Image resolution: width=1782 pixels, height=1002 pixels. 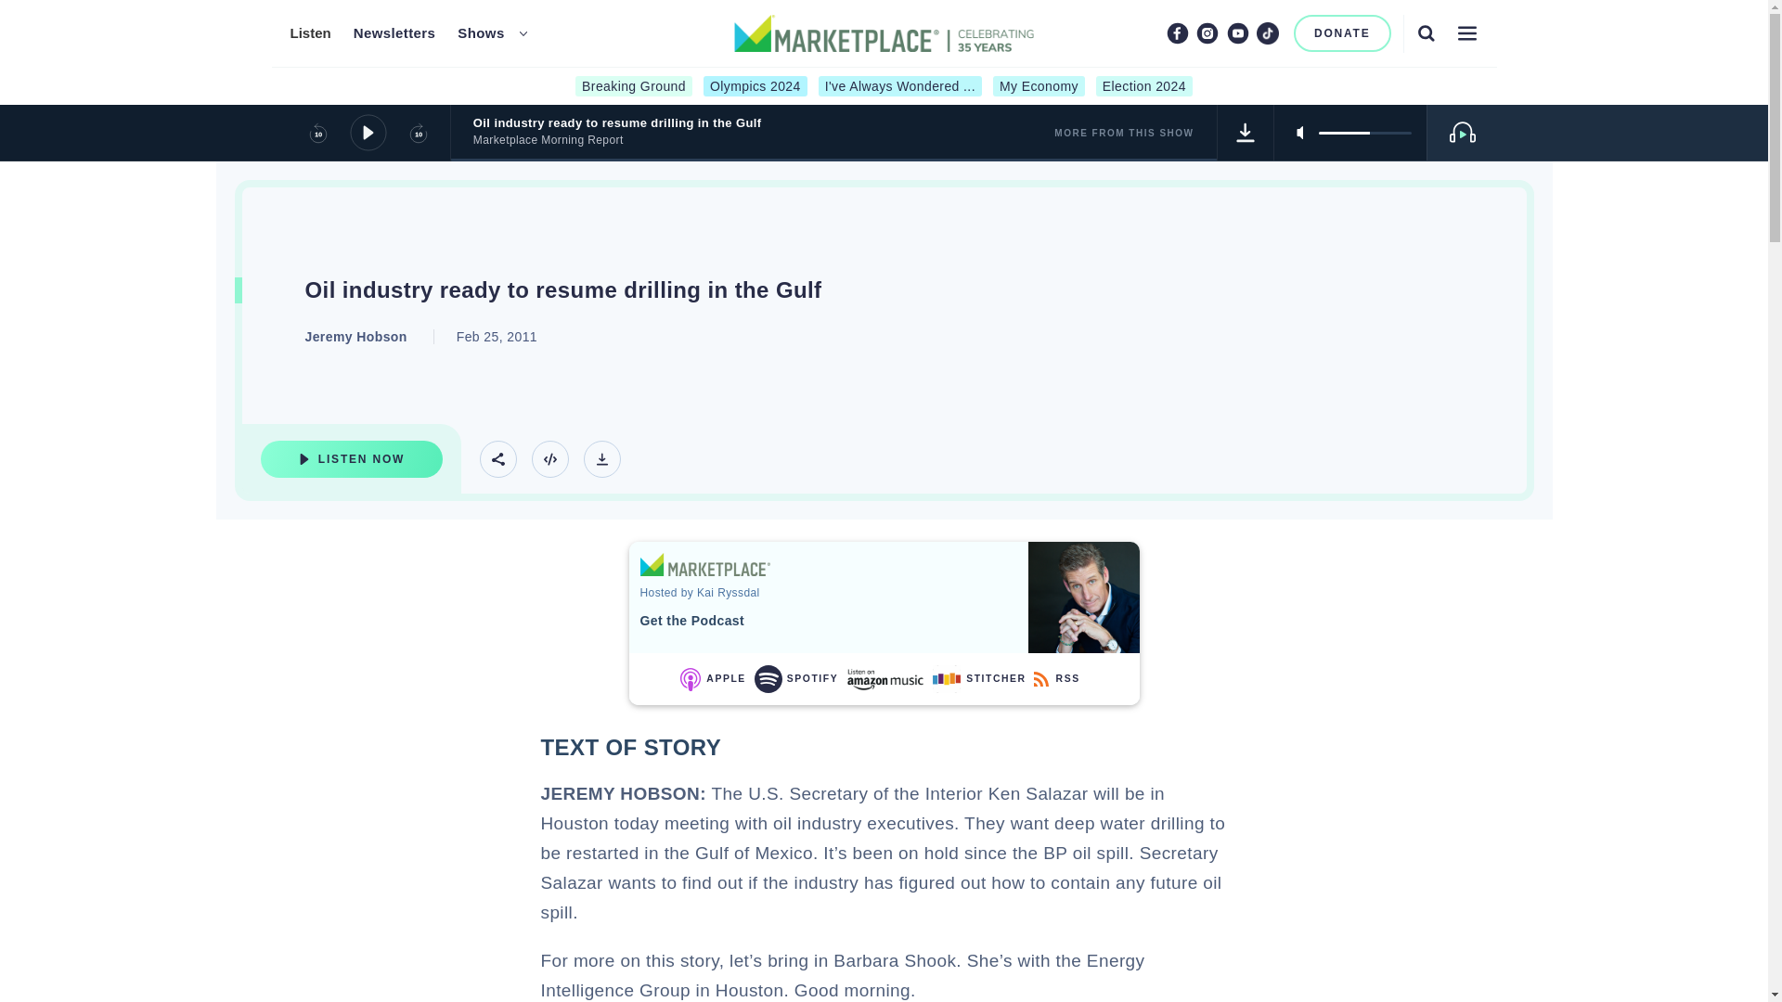 What do you see at coordinates (309, 33) in the screenshot?
I see `Listen` at bounding box center [309, 33].